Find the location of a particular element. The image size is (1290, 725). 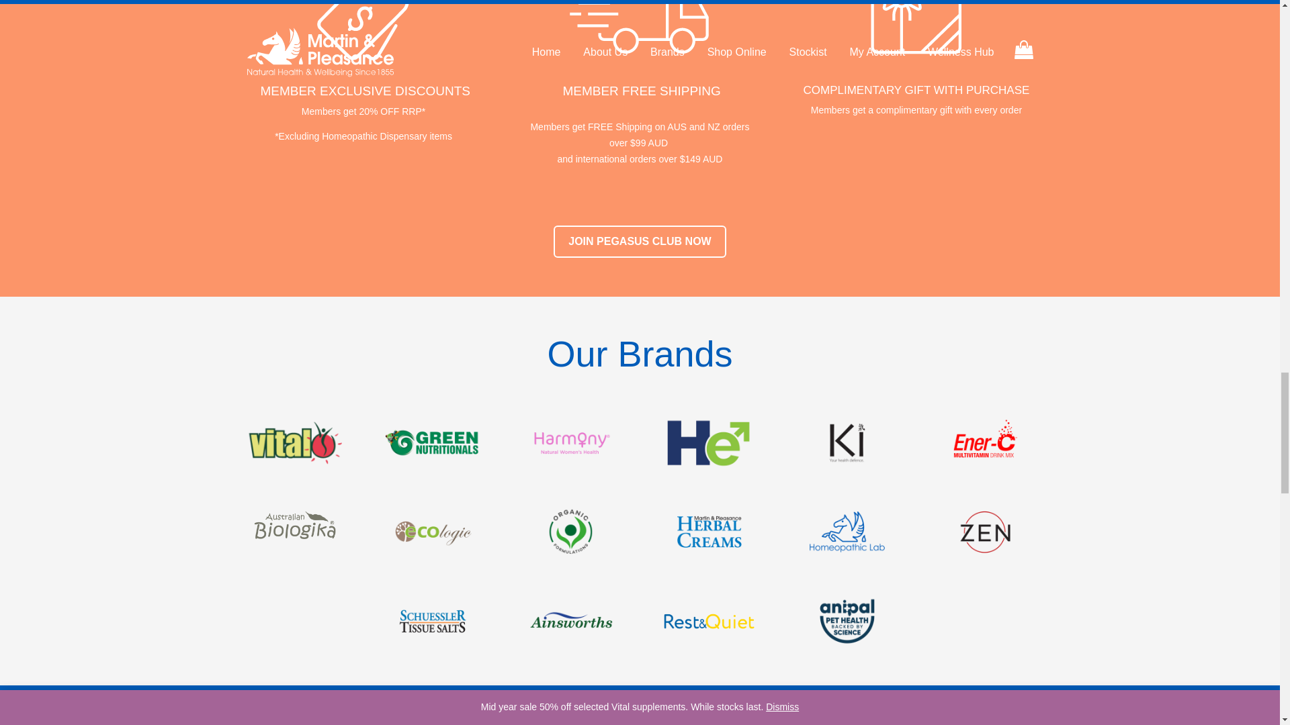

Tag is located at coordinates (363, 31).